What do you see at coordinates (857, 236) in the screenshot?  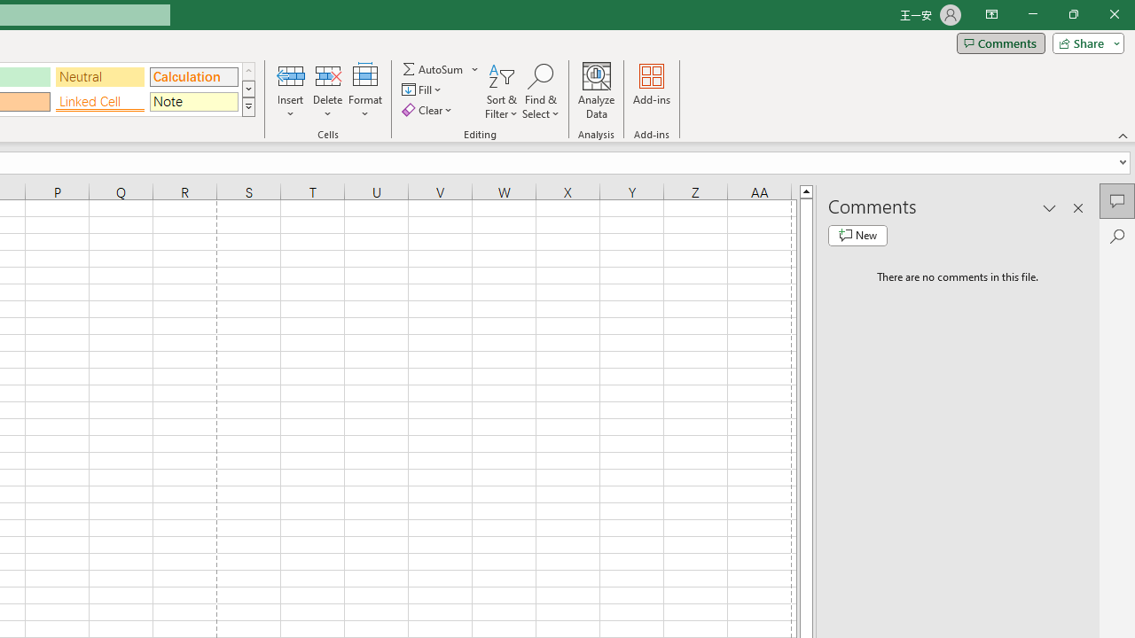 I see `New comment` at bounding box center [857, 236].